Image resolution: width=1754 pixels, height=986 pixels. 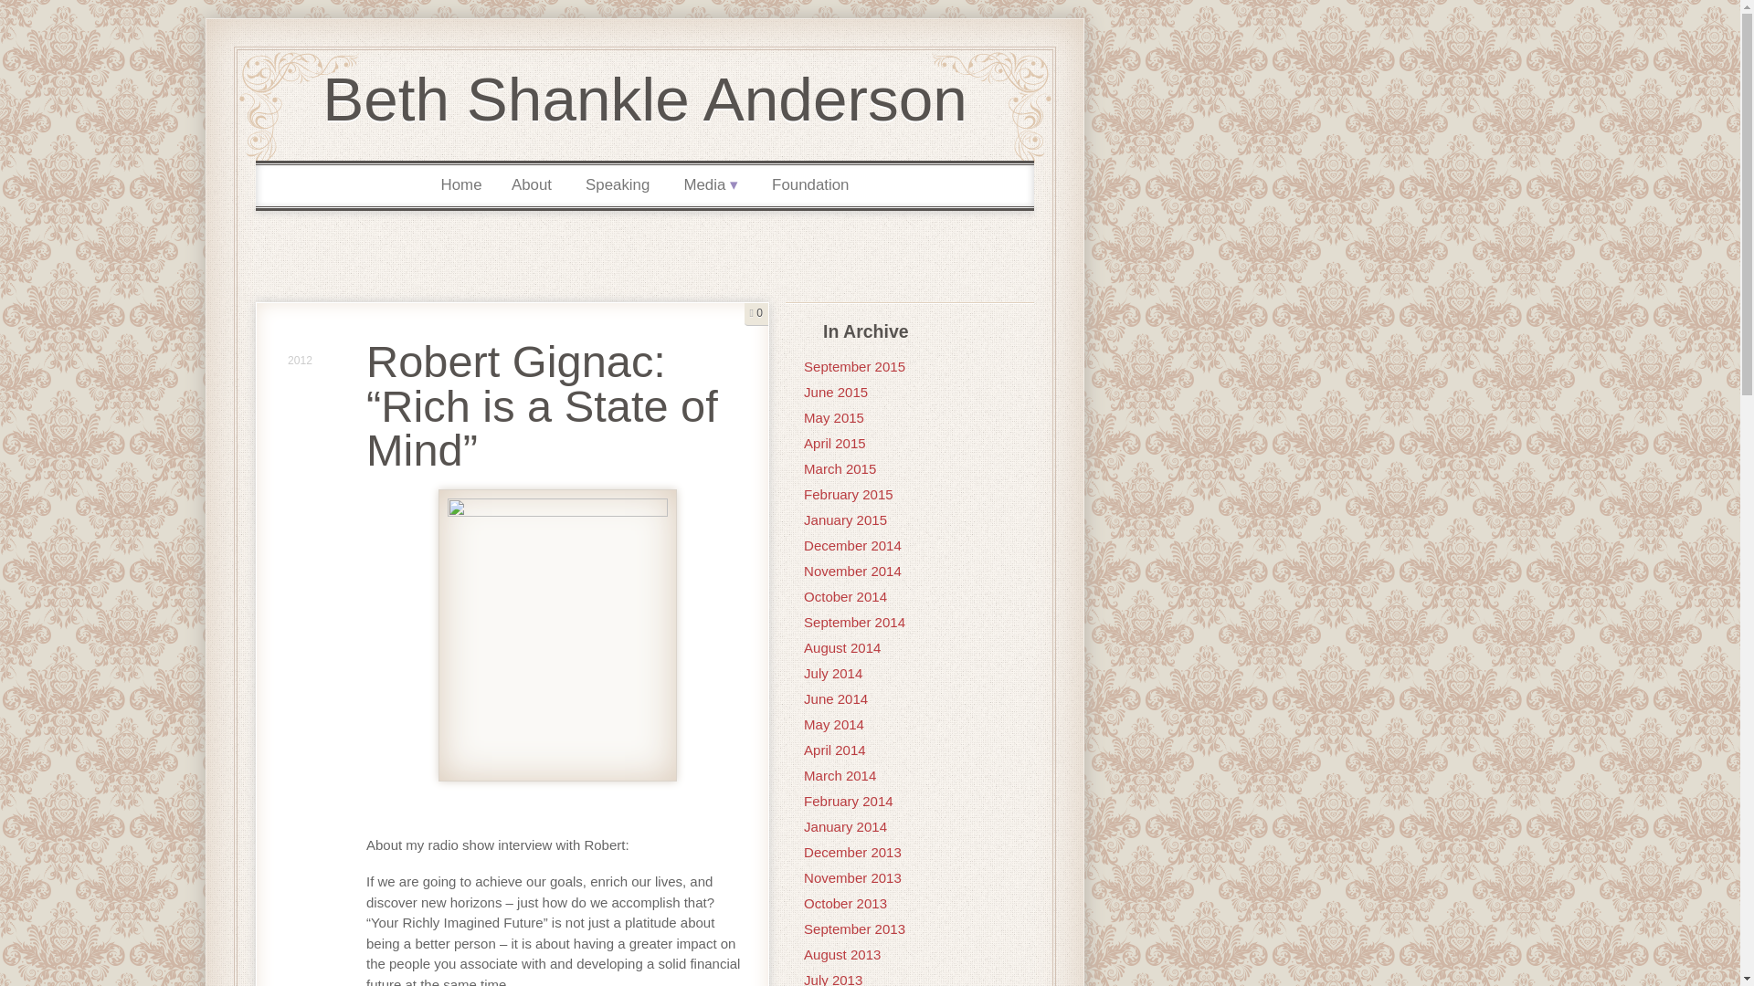 I want to click on Speaking, so click(x=618, y=185).